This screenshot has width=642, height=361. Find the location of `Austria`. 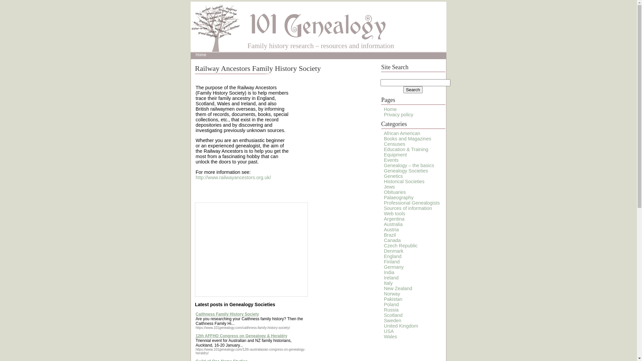

Austria is located at coordinates (391, 230).